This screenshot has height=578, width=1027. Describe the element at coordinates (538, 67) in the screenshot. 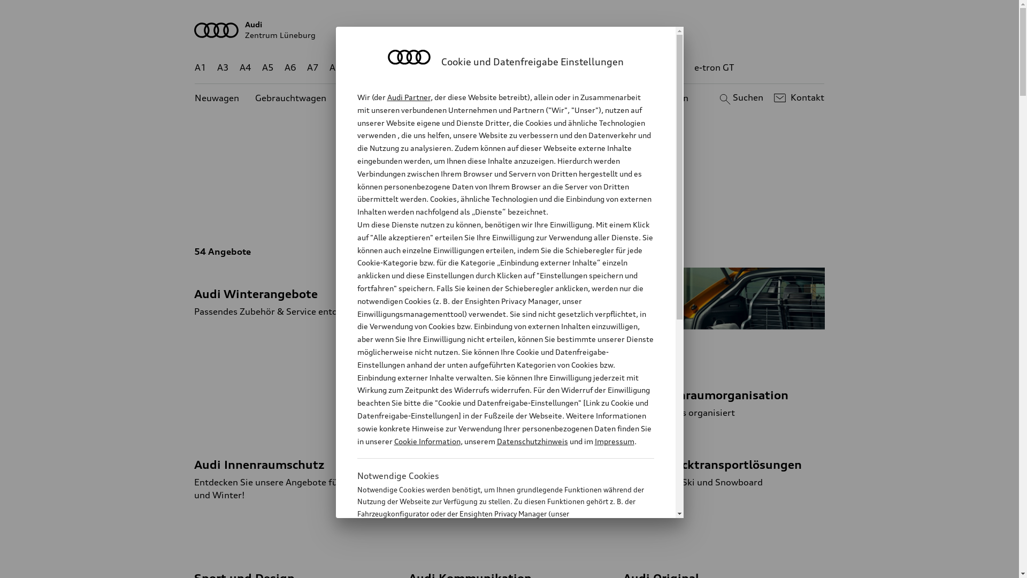

I see `Q8 e-tron` at that location.